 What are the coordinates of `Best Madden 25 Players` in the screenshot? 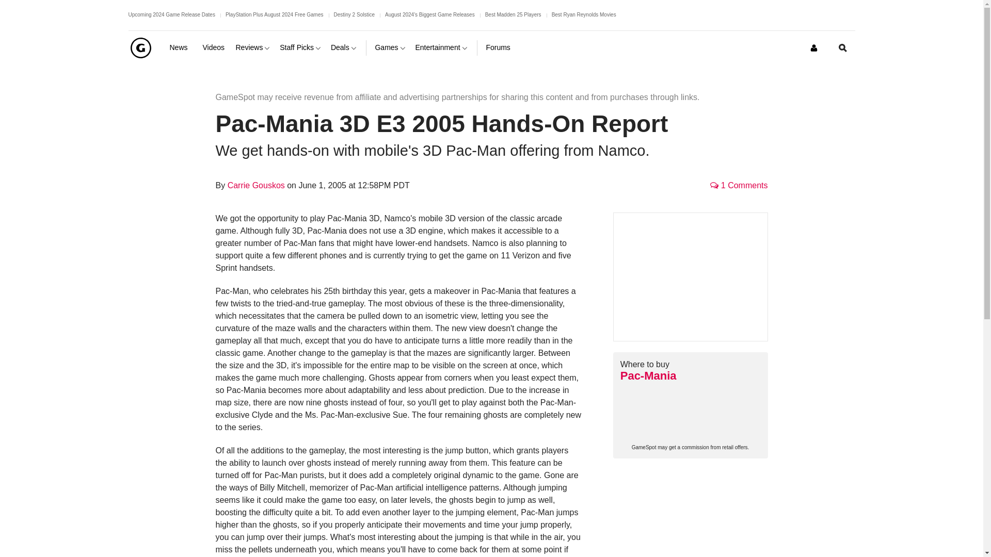 It's located at (513, 14).